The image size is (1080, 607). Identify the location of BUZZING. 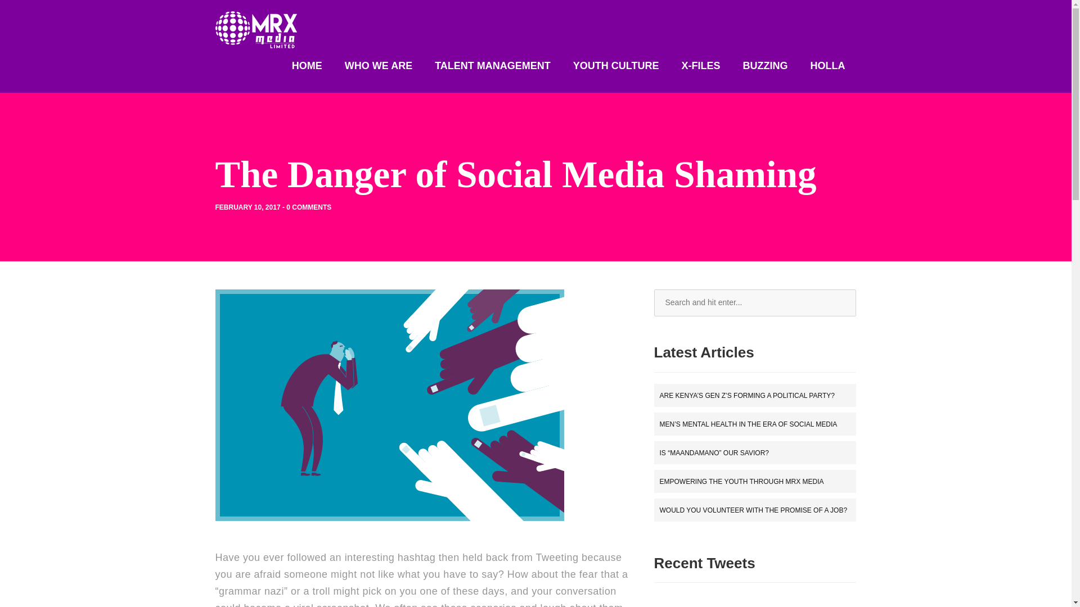
(765, 65).